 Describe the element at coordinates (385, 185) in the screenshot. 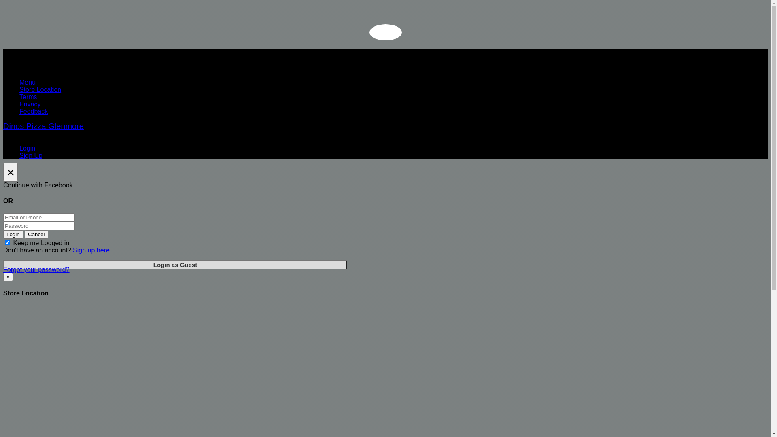

I see `Continue with Facebook` at that location.